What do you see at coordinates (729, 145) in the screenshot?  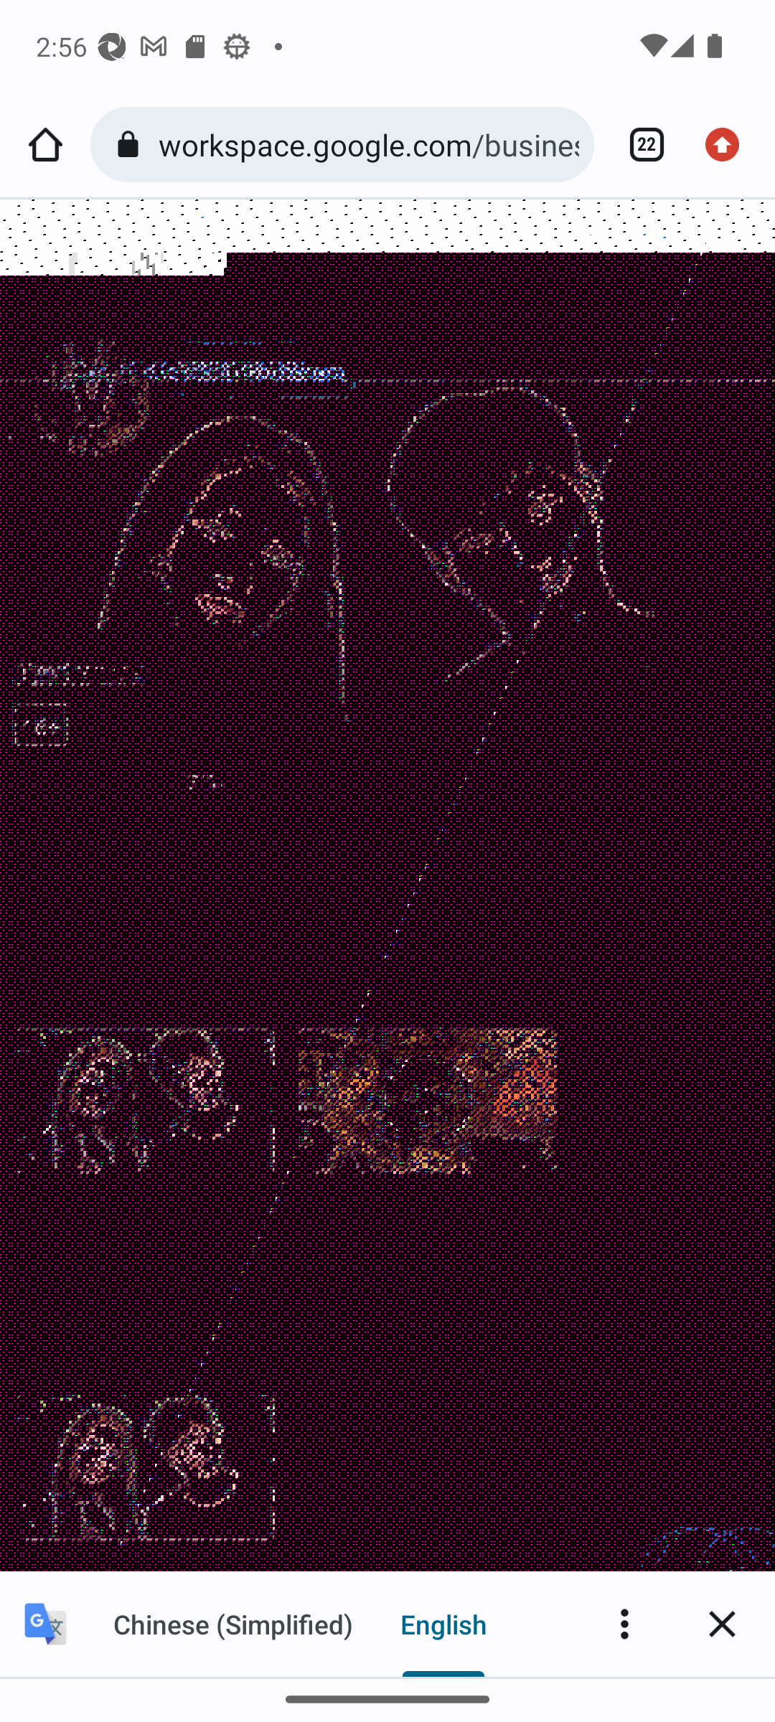 I see `Update available. More options` at bounding box center [729, 145].